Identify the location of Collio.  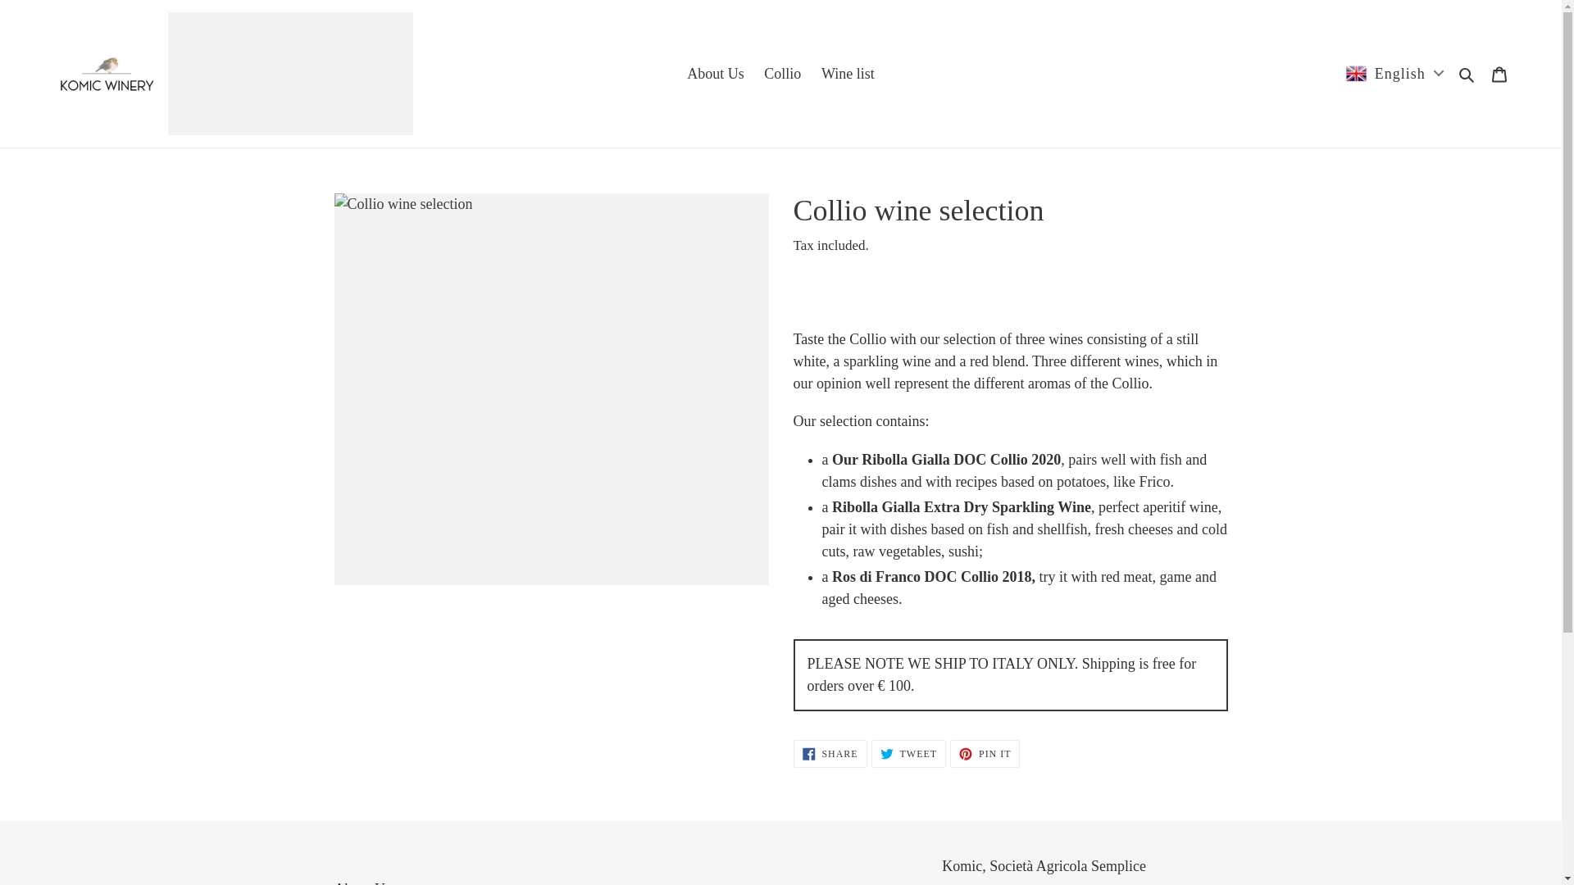
(362, 883).